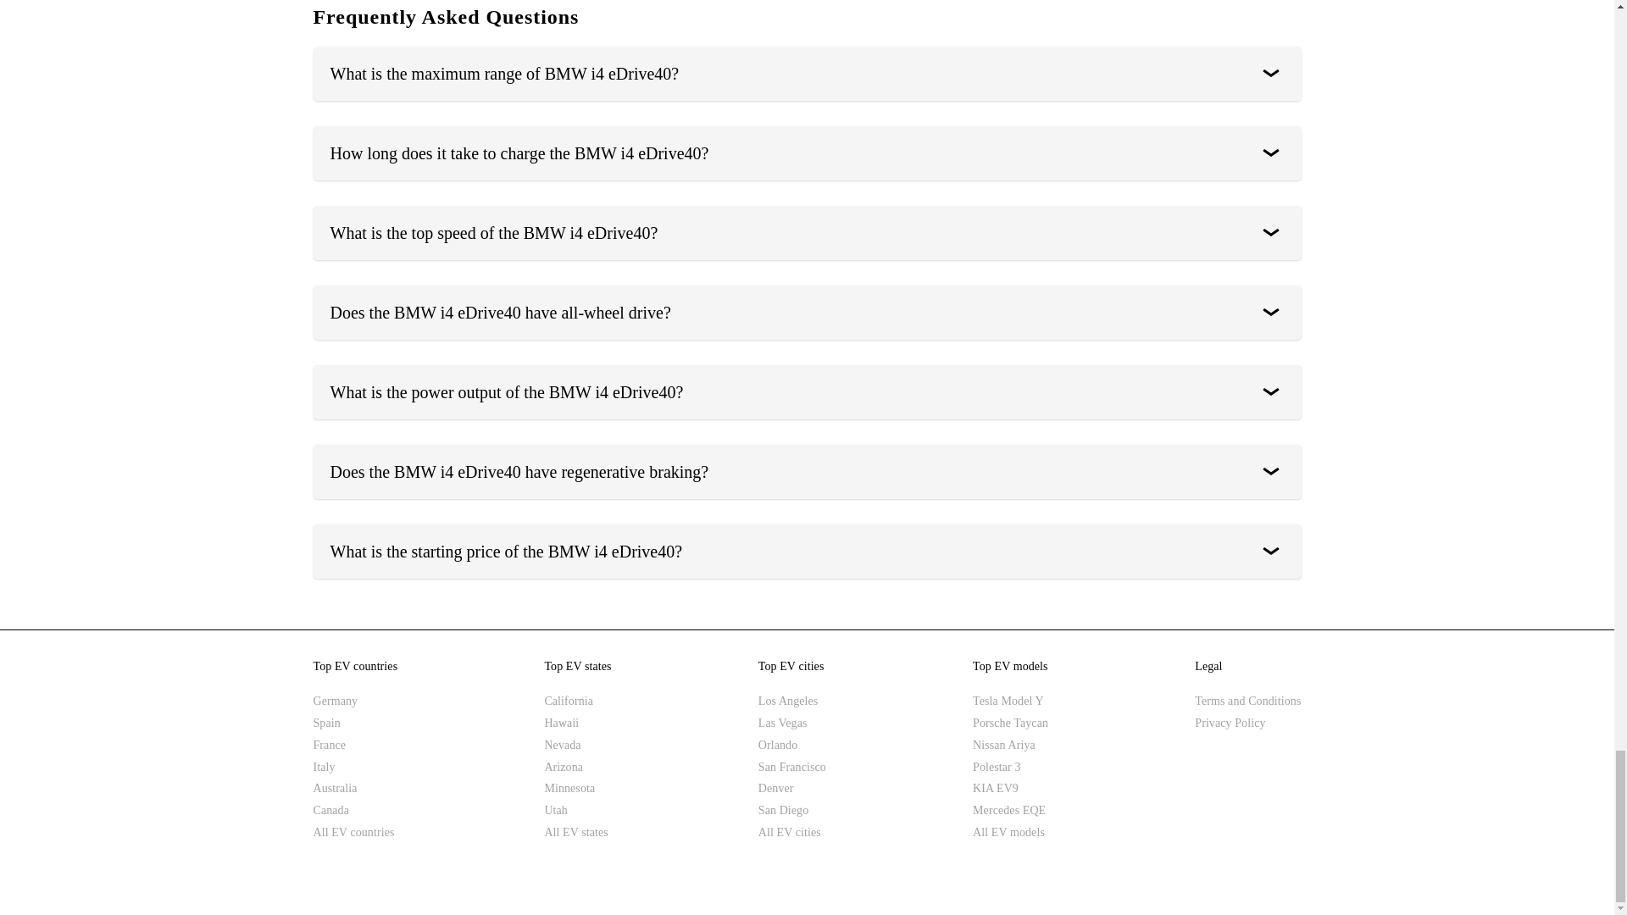 The height and width of the screenshot is (915, 1627). Describe the element at coordinates (356, 810) in the screenshot. I see `Canada` at that location.